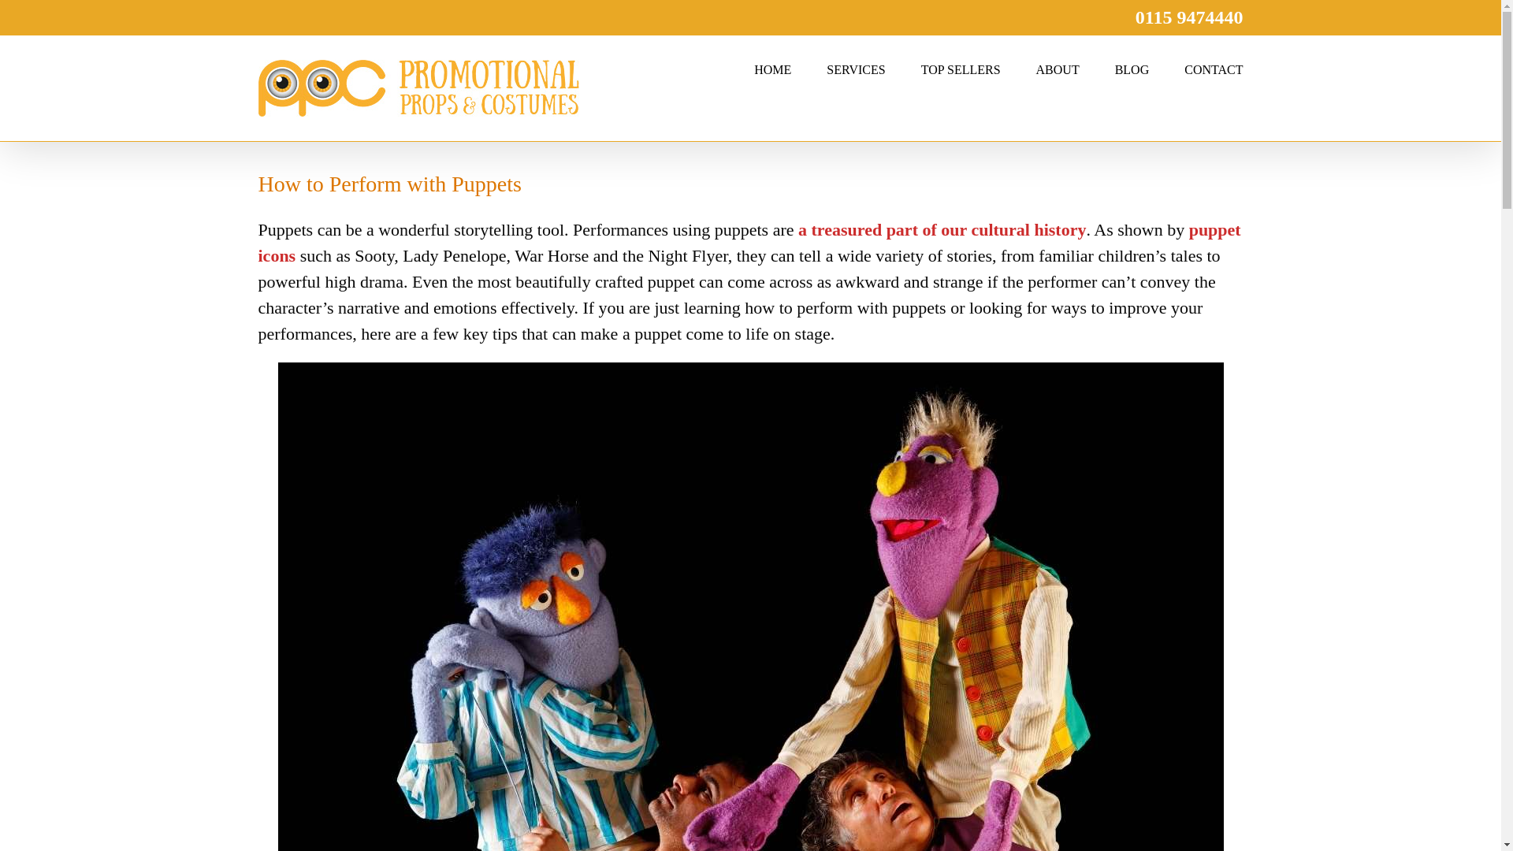 This screenshot has width=1513, height=851. What do you see at coordinates (749, 242) in the screenshot?
I see `puppet icons` at bounding box center [749, 242].